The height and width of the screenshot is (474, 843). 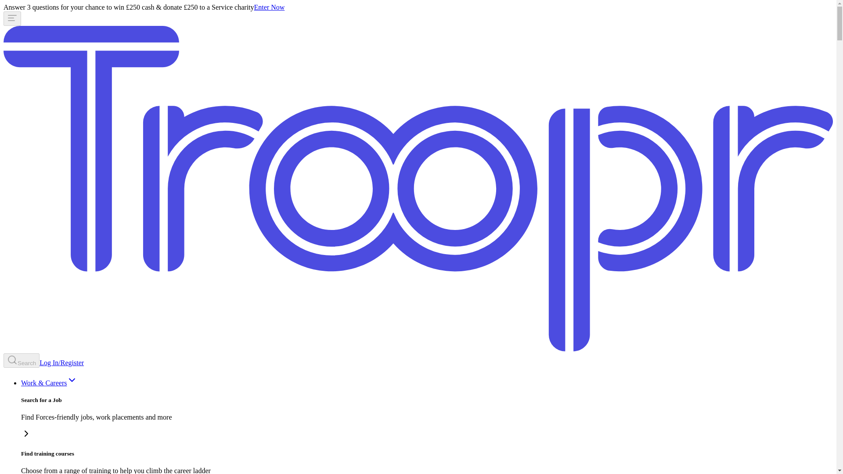 I want to click on Search, so click(x=21, y=360).